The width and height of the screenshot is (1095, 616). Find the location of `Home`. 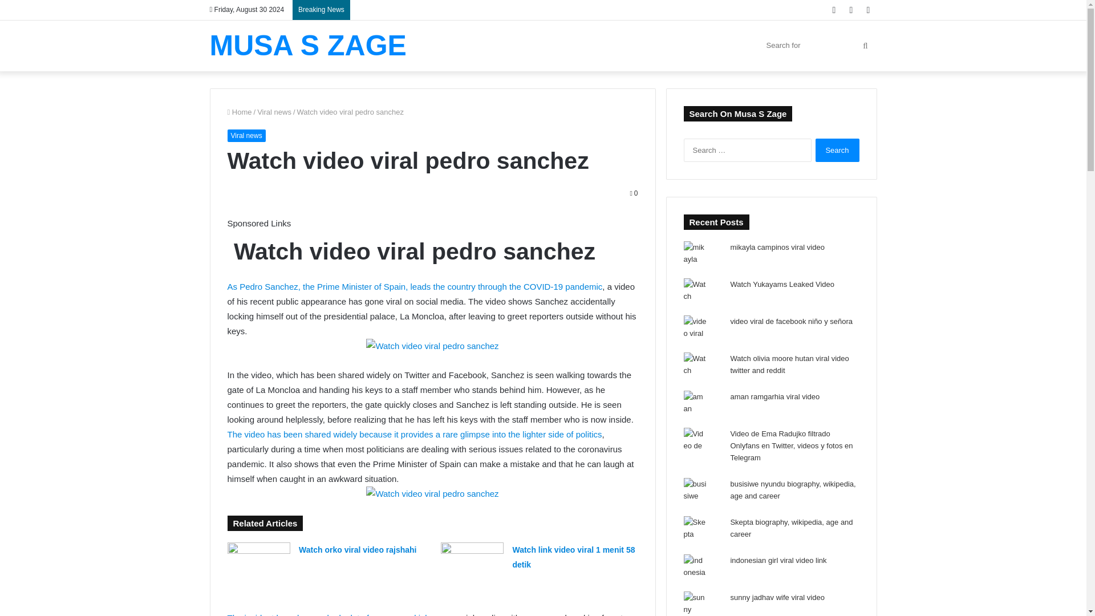

Home is located at coordinates (239, 112).